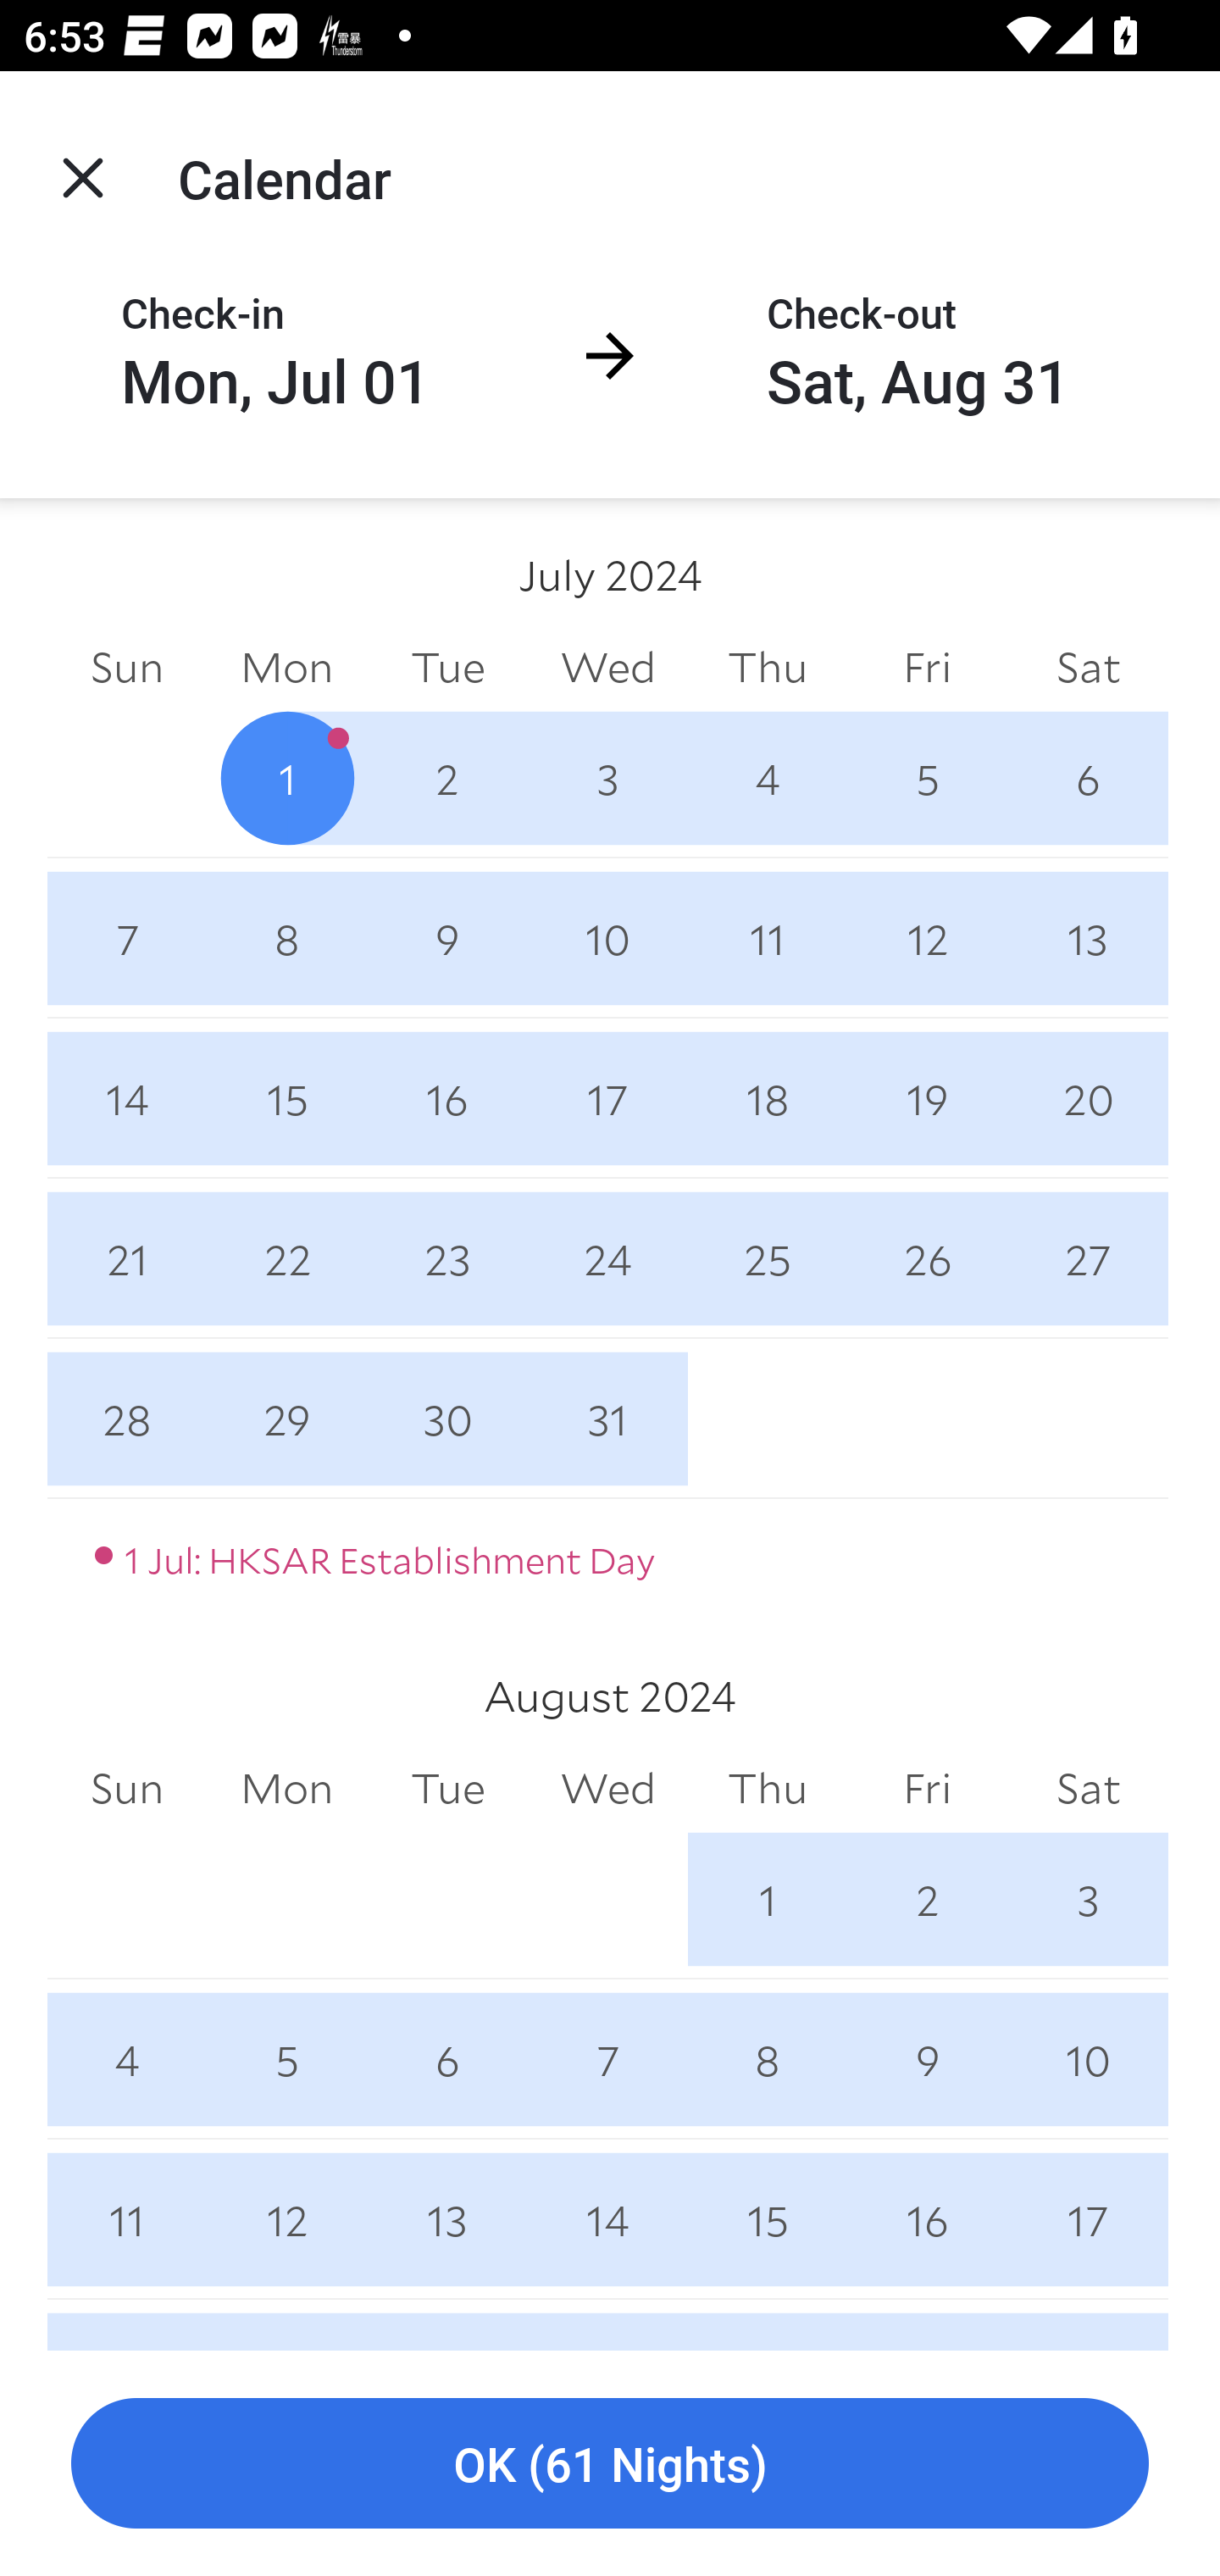  Describe the element at coordinates (927, 1098) in the screenshot. I see `19 19 July 2024` at that location.